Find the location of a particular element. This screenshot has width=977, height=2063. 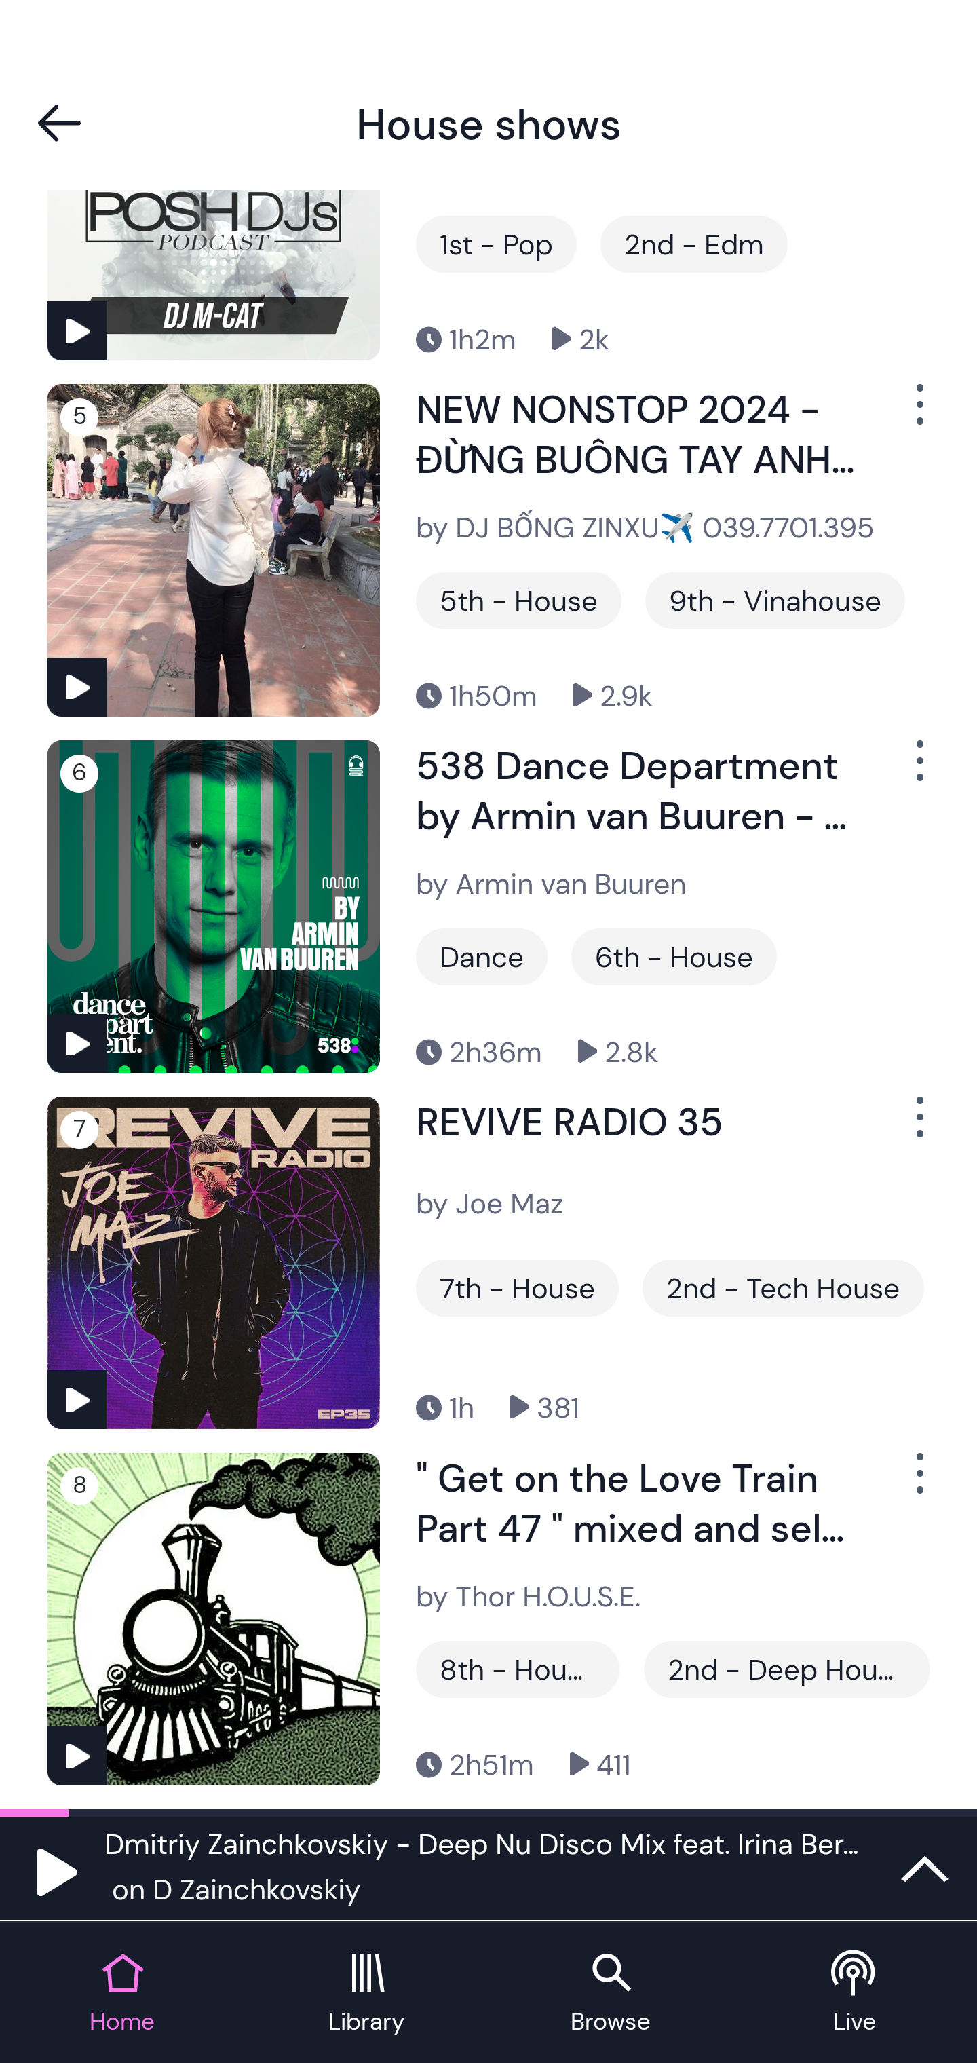

9th - Vinahouse is located at coordinates (775, 600).